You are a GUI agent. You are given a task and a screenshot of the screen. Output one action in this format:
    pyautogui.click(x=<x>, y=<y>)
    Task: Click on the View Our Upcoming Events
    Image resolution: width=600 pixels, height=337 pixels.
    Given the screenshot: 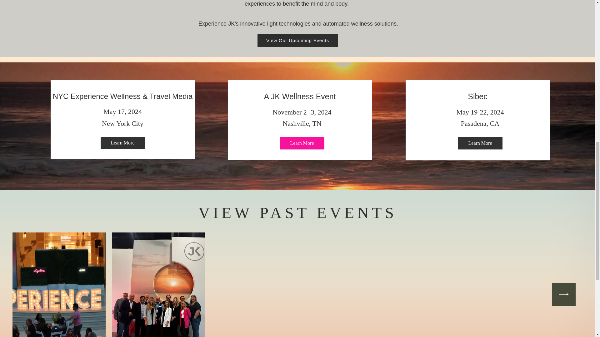 What is the action you would take?
    pyautogui.click(x=297, y=41)
    